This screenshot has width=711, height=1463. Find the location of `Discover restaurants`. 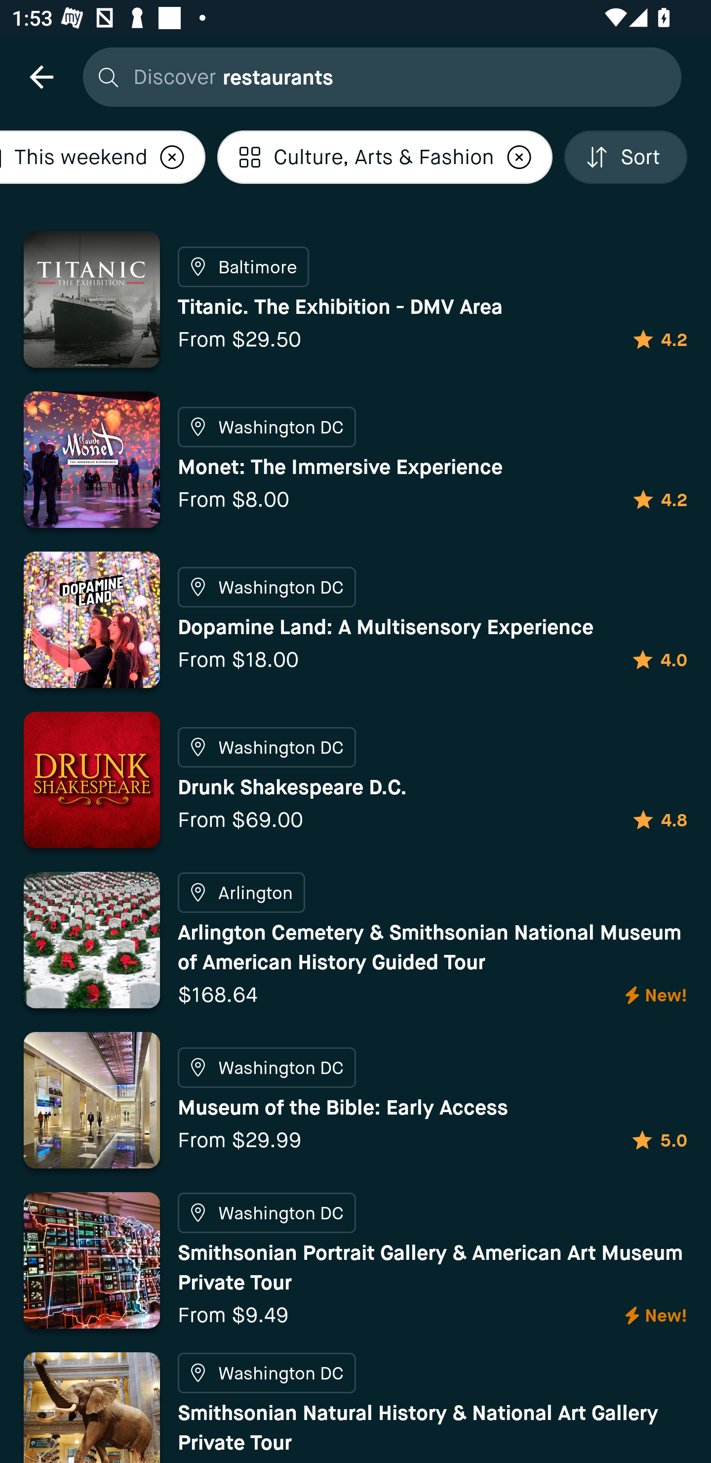

Discover restaurants is located at coordinates (378, 76).